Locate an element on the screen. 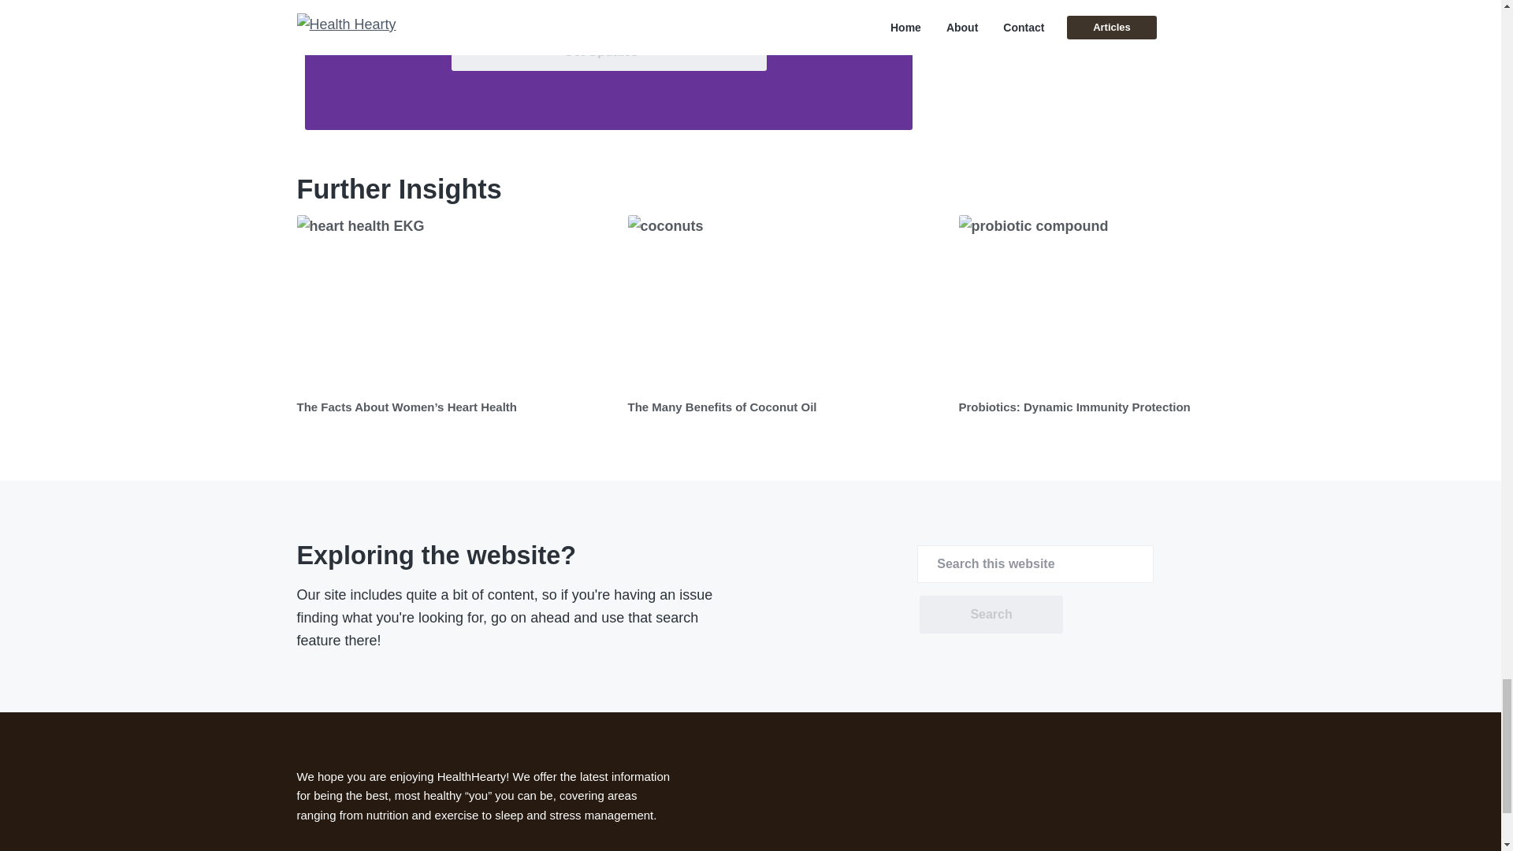  Permanent Link is located at coordinates (454, 303).